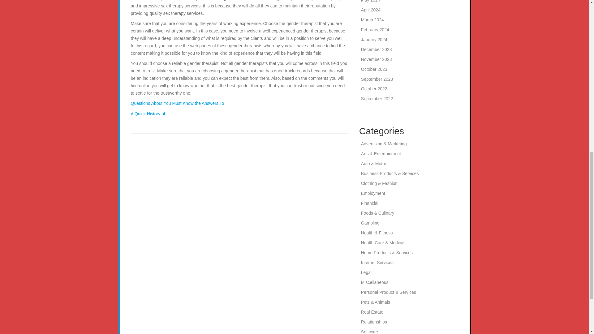 The width and height of the screenshot is (594, 334). What do you see at coordinates (377, 59) in the screenshot?
I see `November 2023` at bounding box center [377, 59].